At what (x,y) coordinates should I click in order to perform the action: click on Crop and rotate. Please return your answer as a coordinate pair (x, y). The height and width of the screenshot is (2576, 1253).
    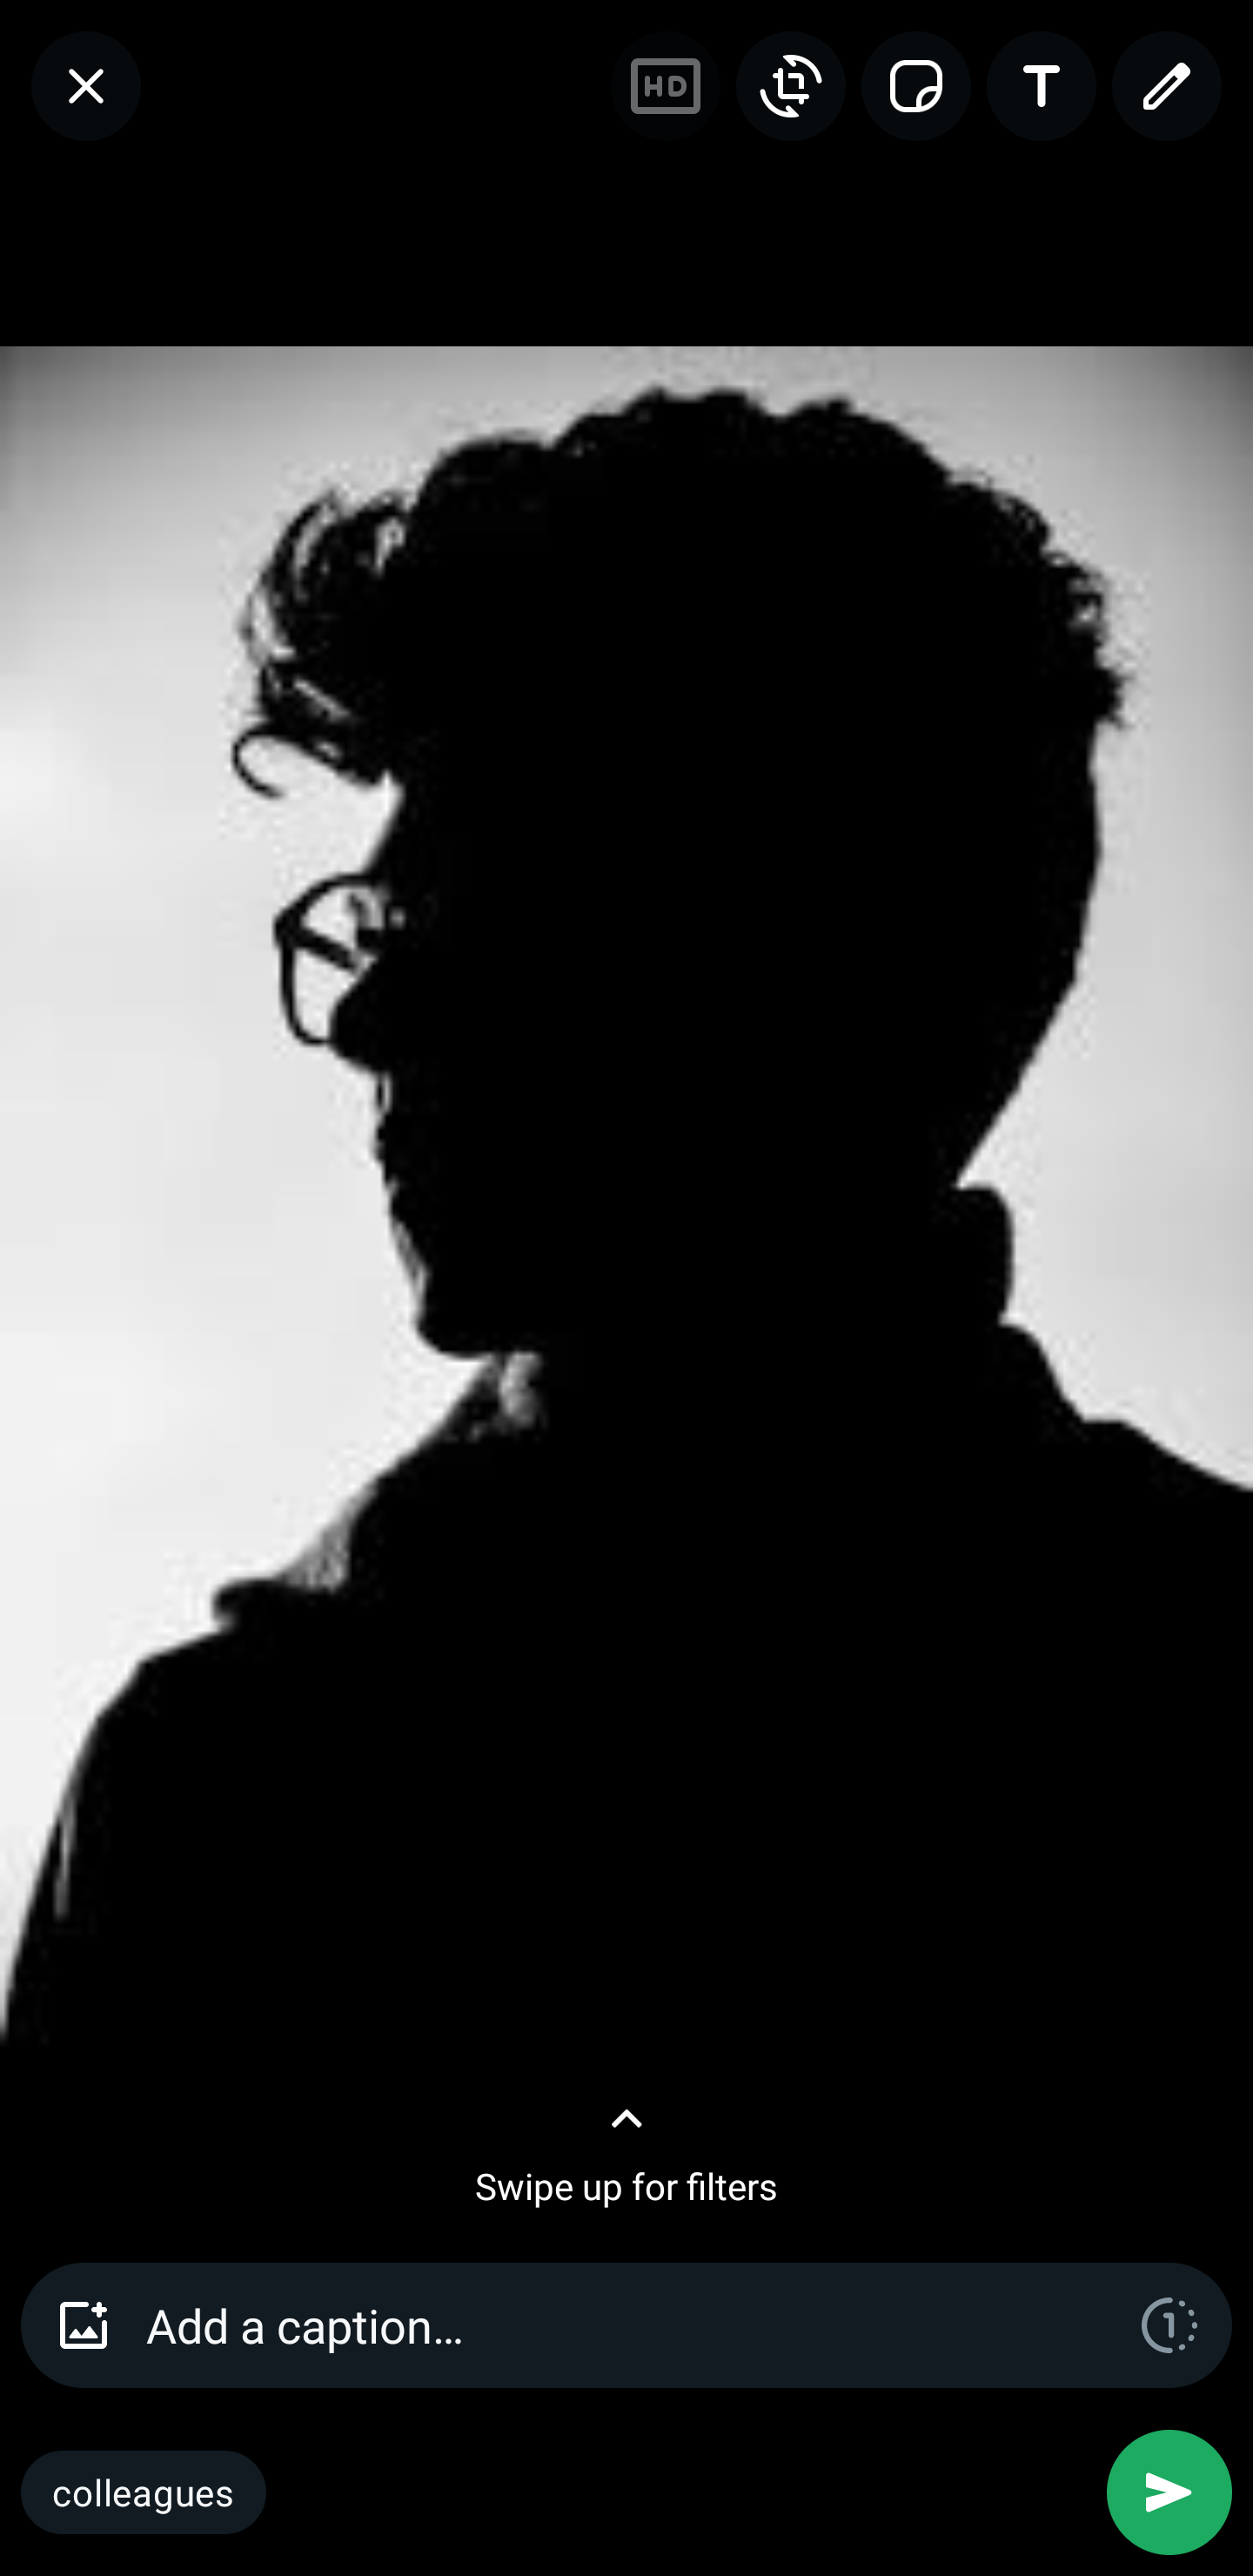
    Looking at the image, I should click on (790, 85).